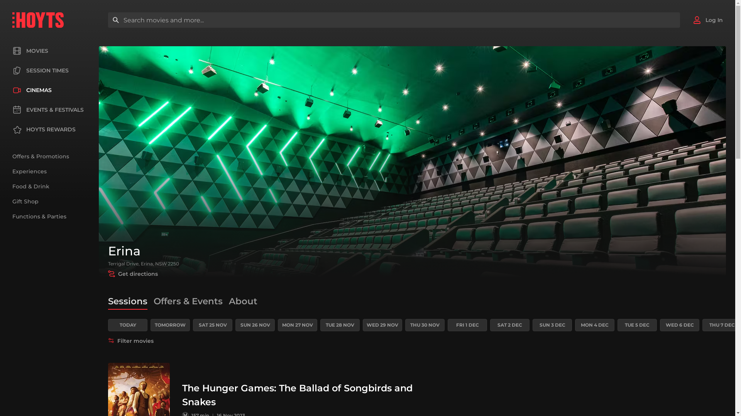 The height and width of the screenshot is (416, 741). Describe the element at coordinates (552, 325) in the screenshot. I see `SUN 3 DEC` at that location.